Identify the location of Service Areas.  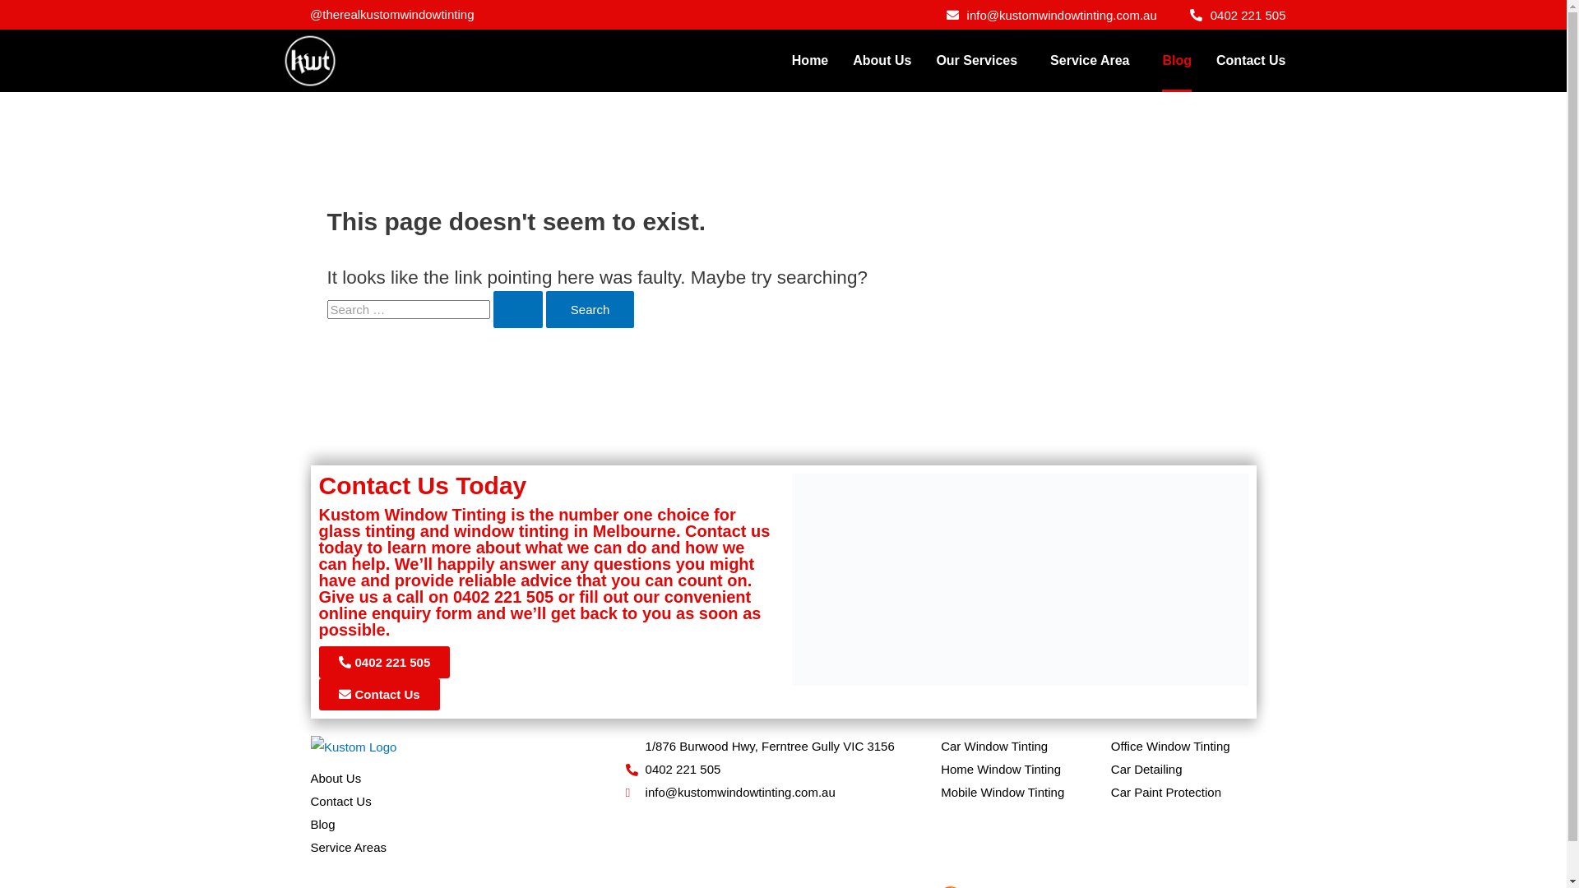
(469, 848).